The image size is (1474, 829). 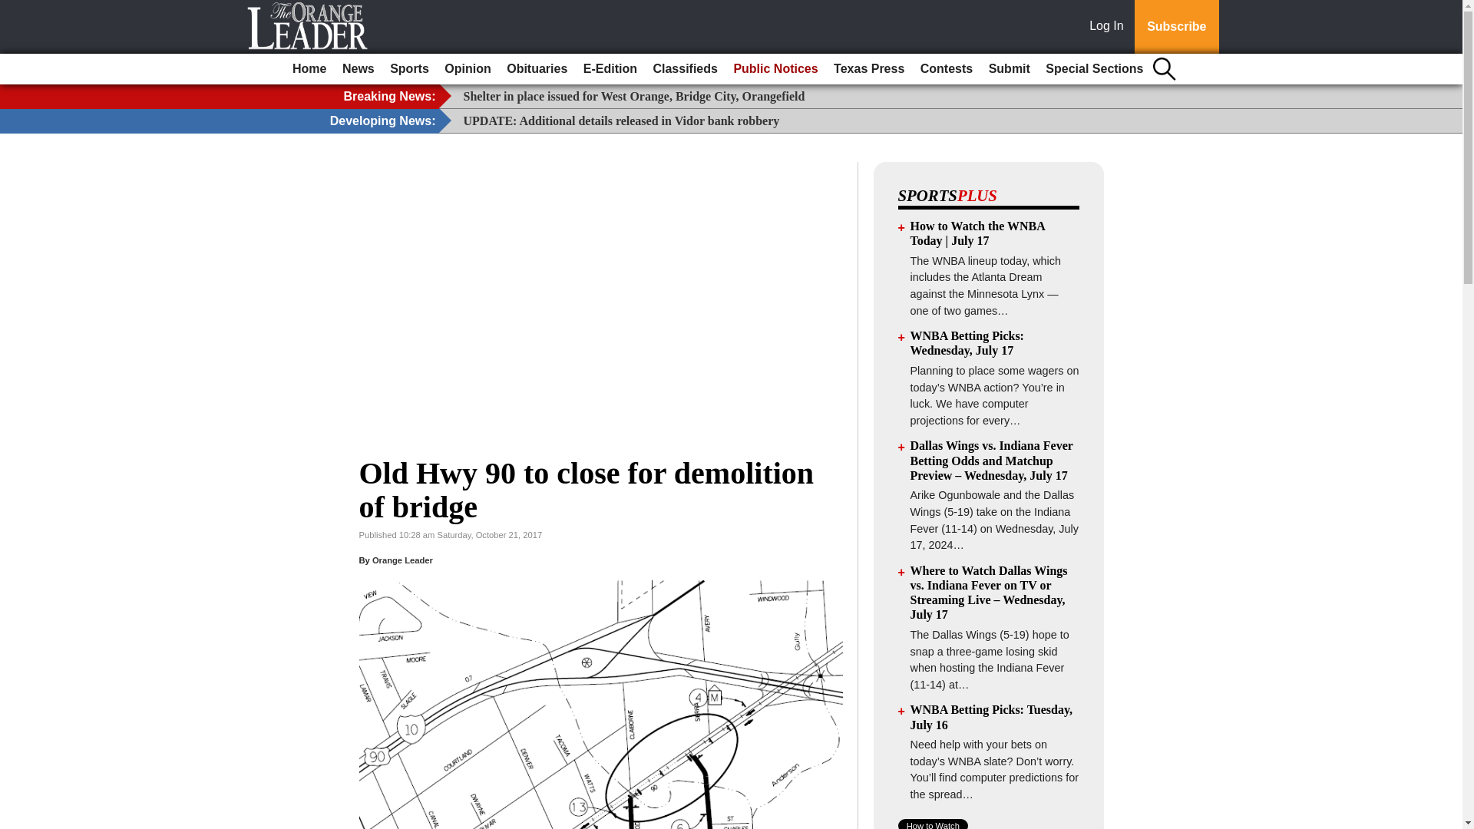 What do you see at coordinates (622, 121) in the screenshot?
I see `UPDATE: Additional details released in Vidor bank robbery` at bounding box center [622, 121].